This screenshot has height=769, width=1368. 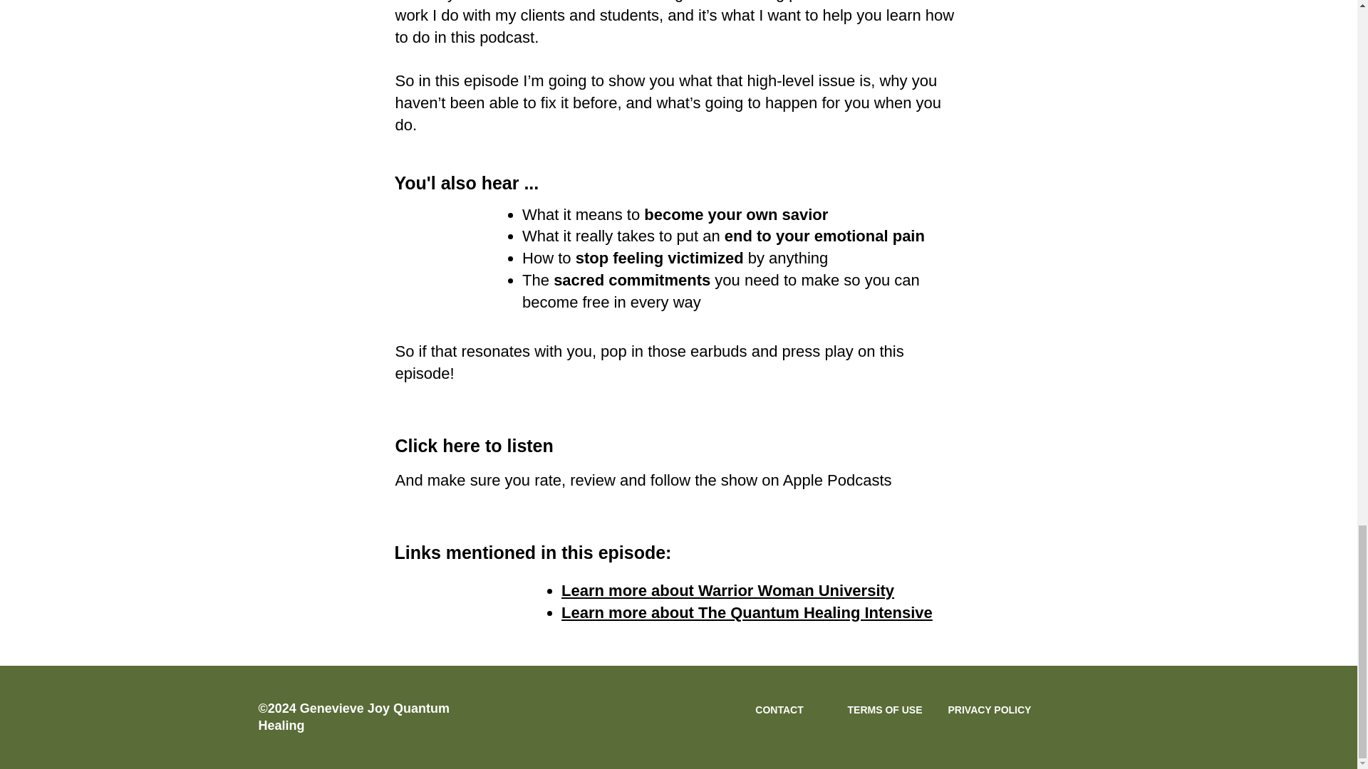 What do you see at coordinates (747, 612) in the screenshot?
I see `Learn more about The Quantum Healing Intensive` at bounding box center [747, 612].